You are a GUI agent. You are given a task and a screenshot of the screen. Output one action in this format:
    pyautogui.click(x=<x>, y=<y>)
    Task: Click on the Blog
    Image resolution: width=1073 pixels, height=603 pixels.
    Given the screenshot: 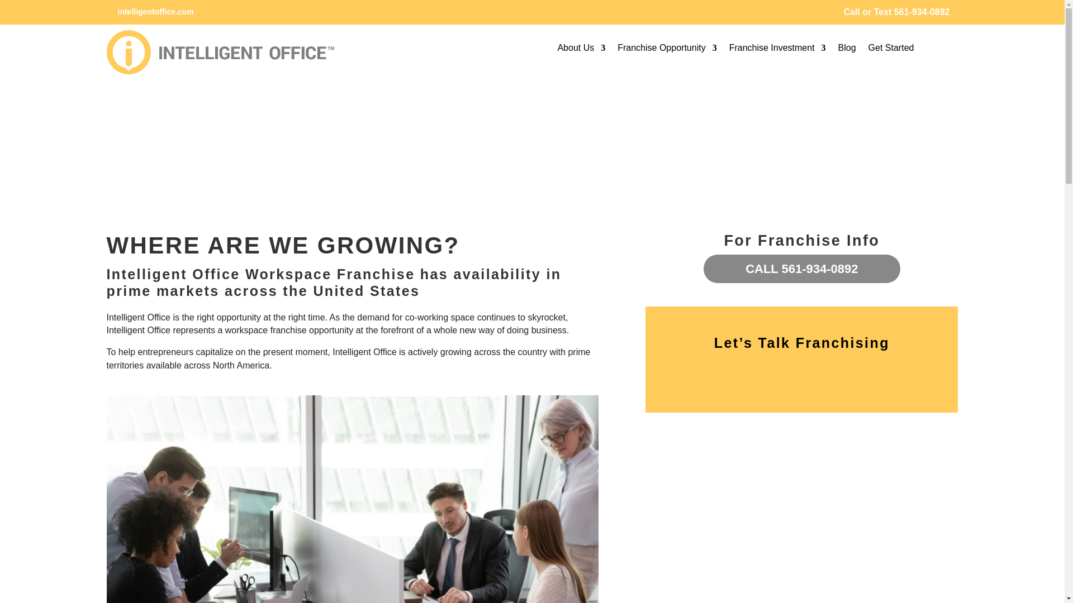 What is the action you would take?
    pyautogui.click(x=847, y=50)
    